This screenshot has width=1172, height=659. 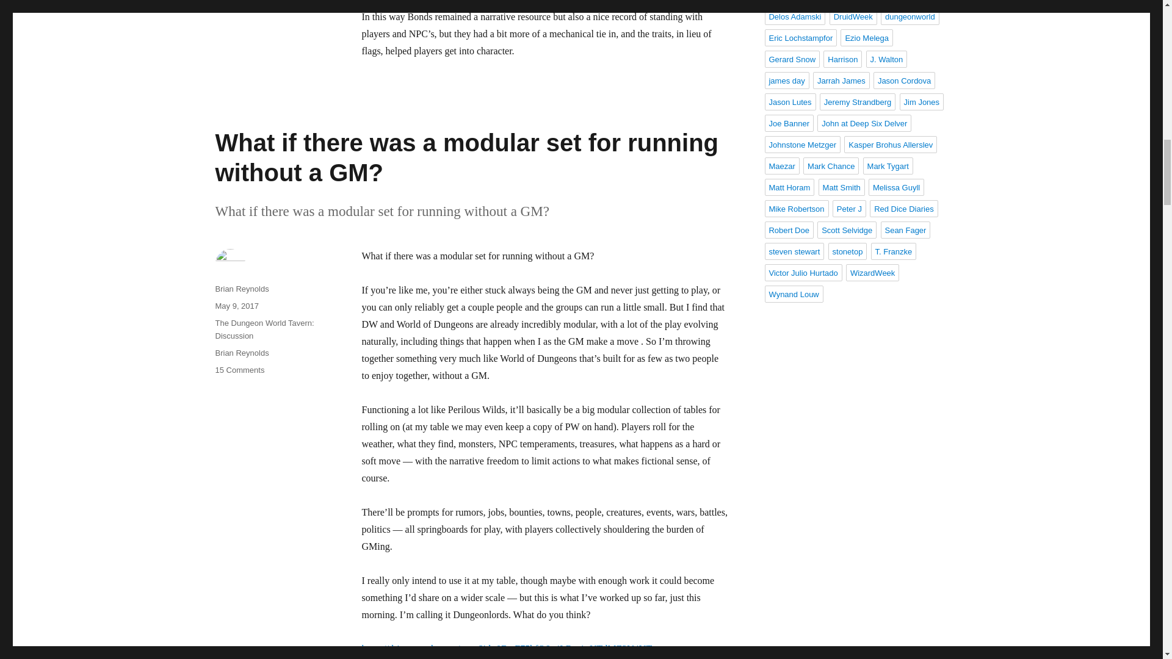 I want to click on The Dungeon World Tavern: Discussion, so click(x=264, y=329).